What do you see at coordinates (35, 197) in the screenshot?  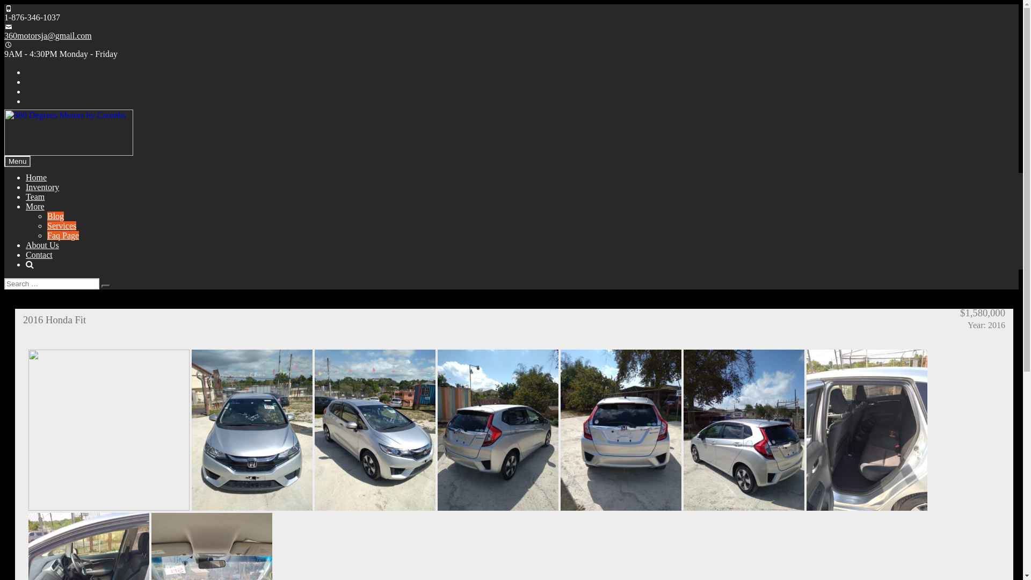 I see `Team` at bounding box center [35, 197].